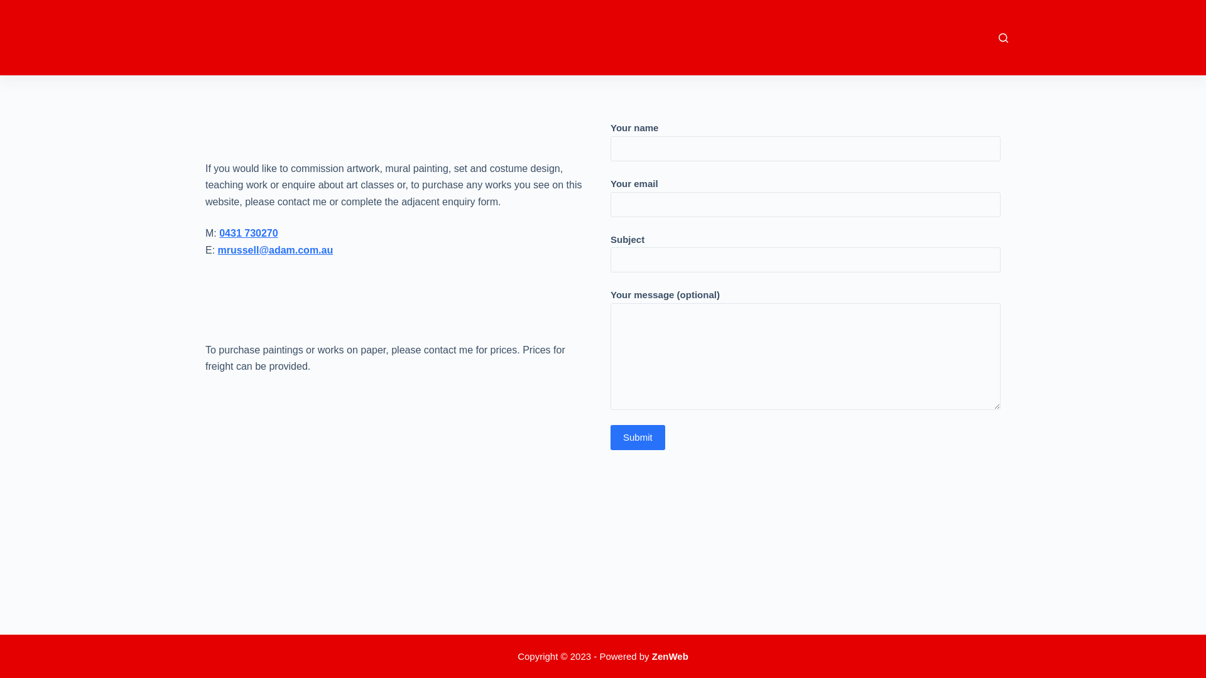  Describe the element at coordinates (920, 38) in the screenshot. I see `CV` at that location.